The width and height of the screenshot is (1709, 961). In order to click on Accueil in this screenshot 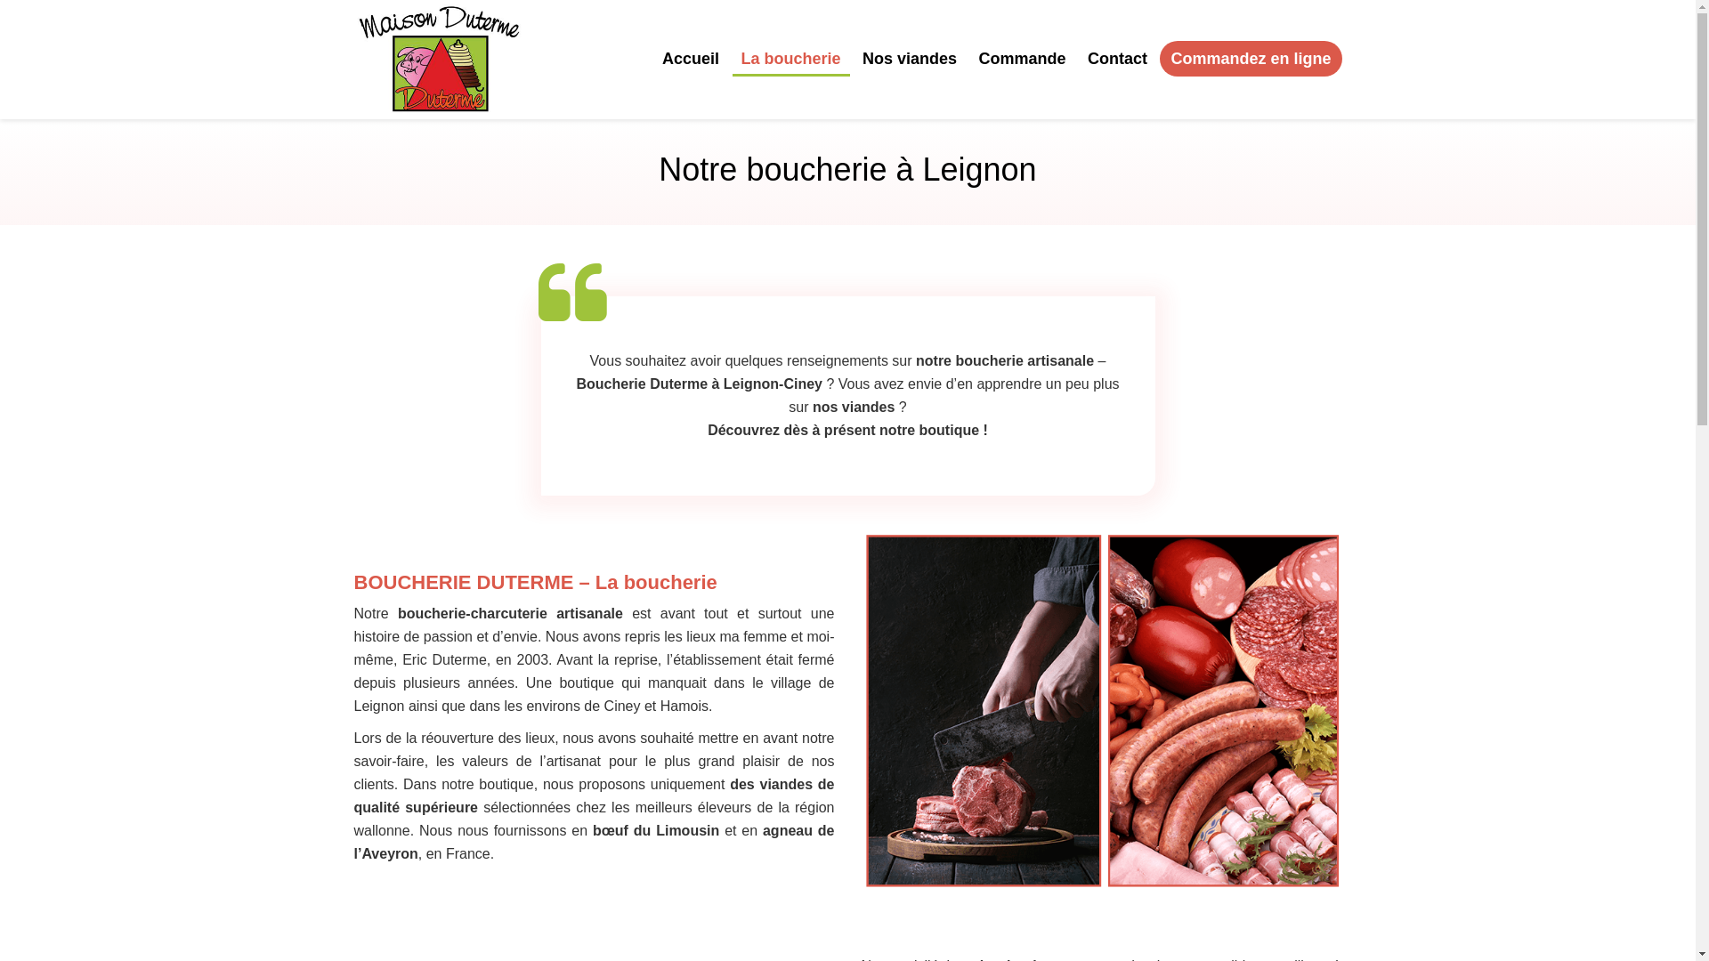, I will do `click(691, 59)`.